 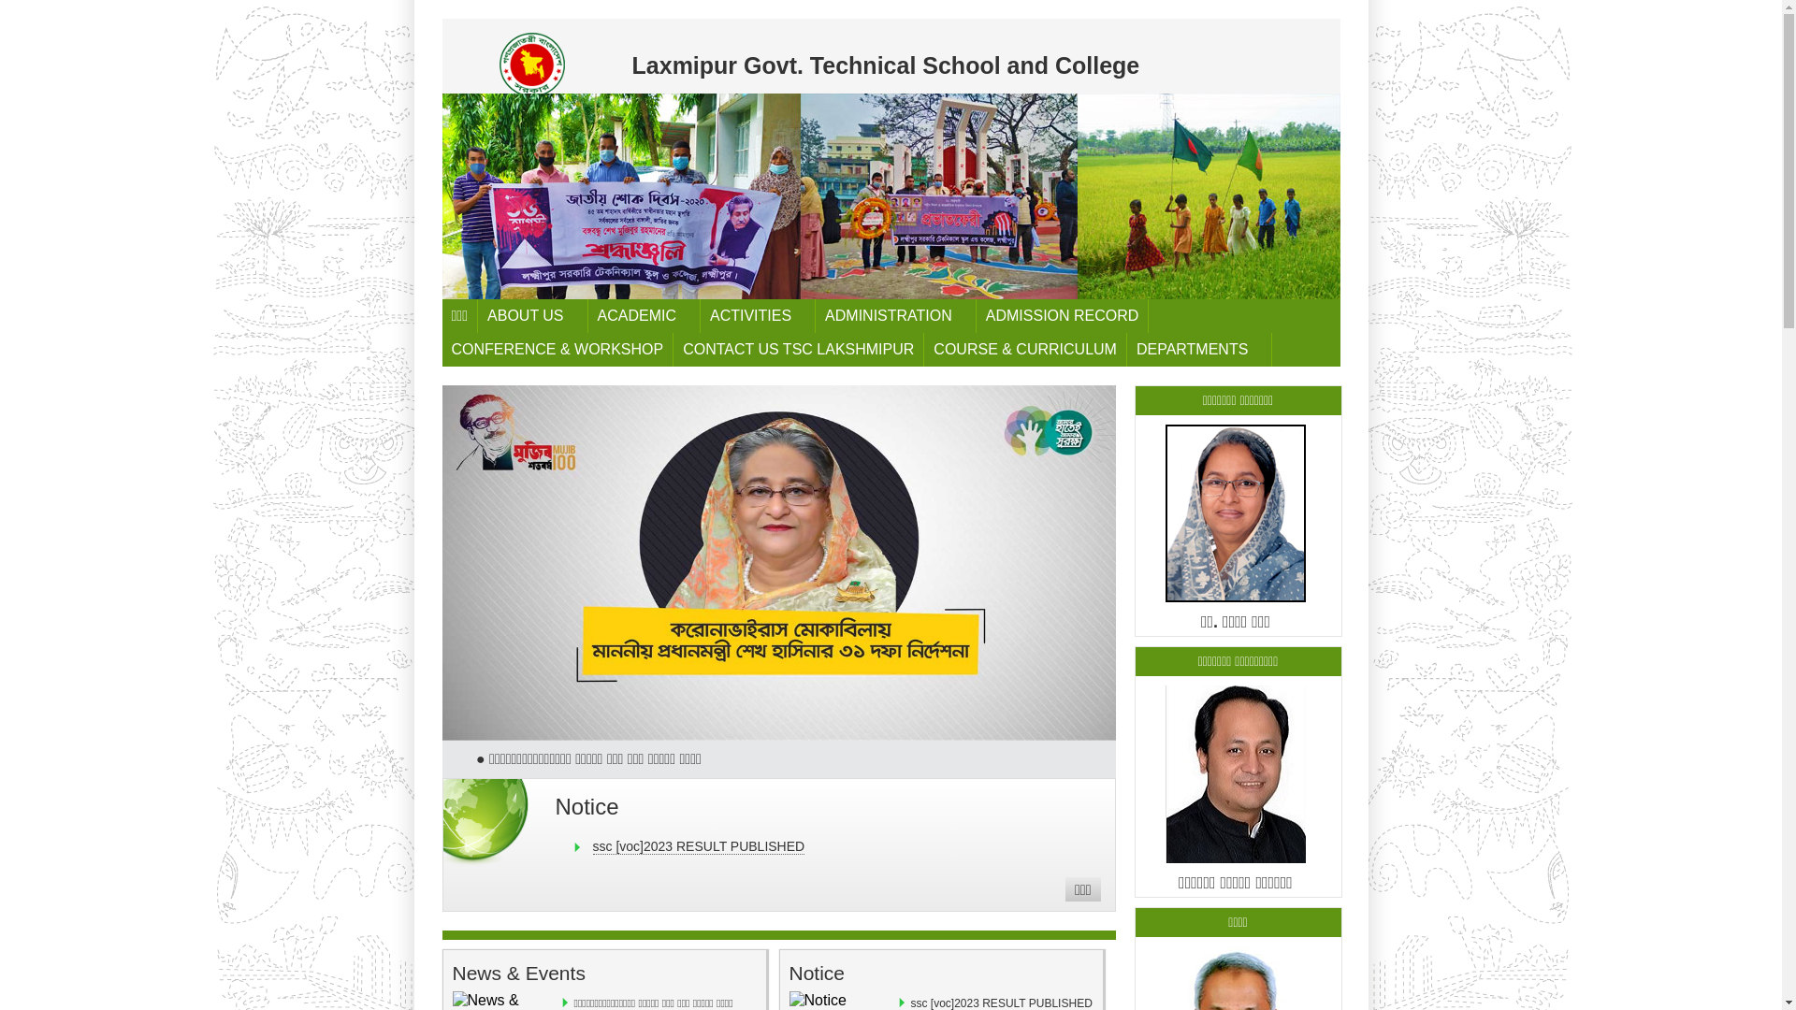 What do you see at coordinates (645, 316) in the screenshot?
I see `ACADEMIC` at bounding box center [645, 316].